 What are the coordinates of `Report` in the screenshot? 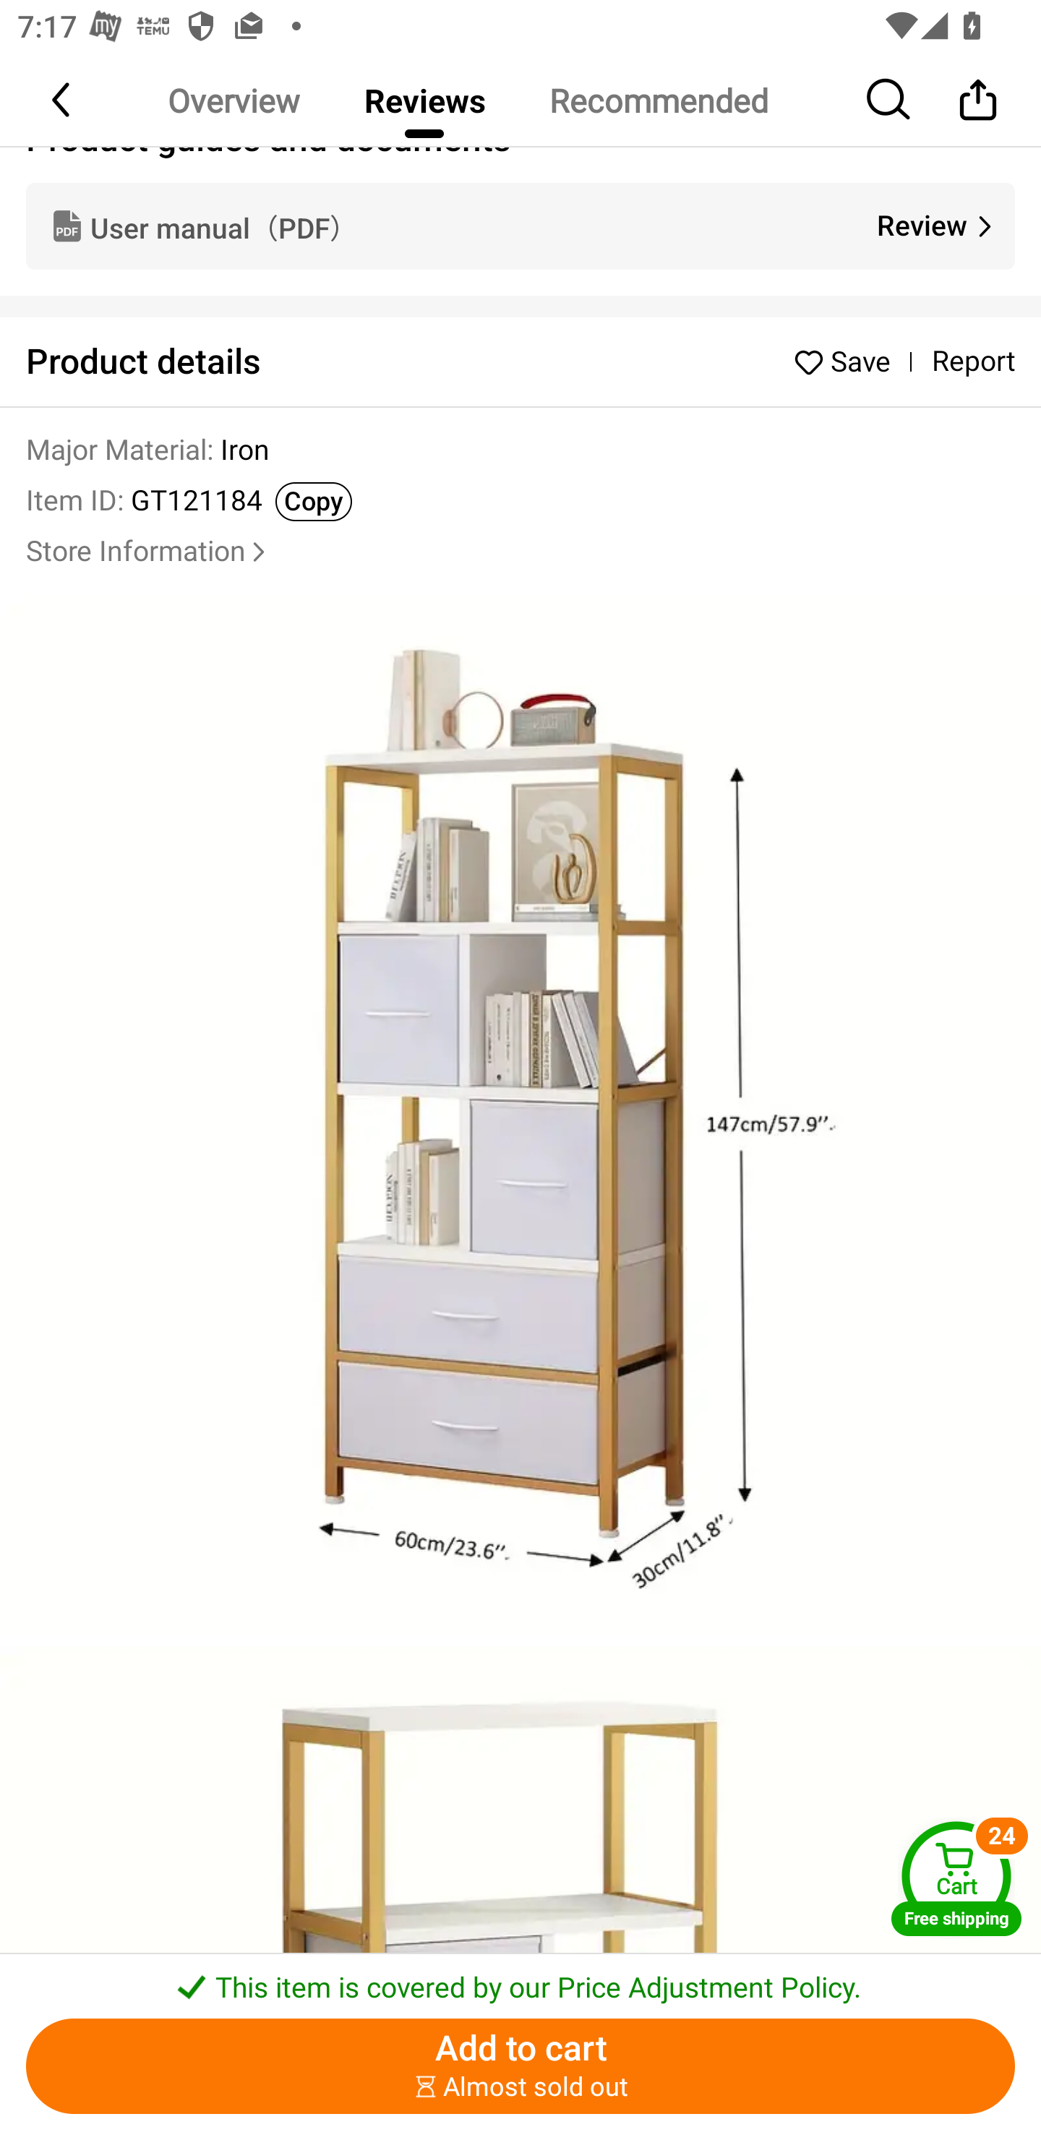 It's located at (973, 361).